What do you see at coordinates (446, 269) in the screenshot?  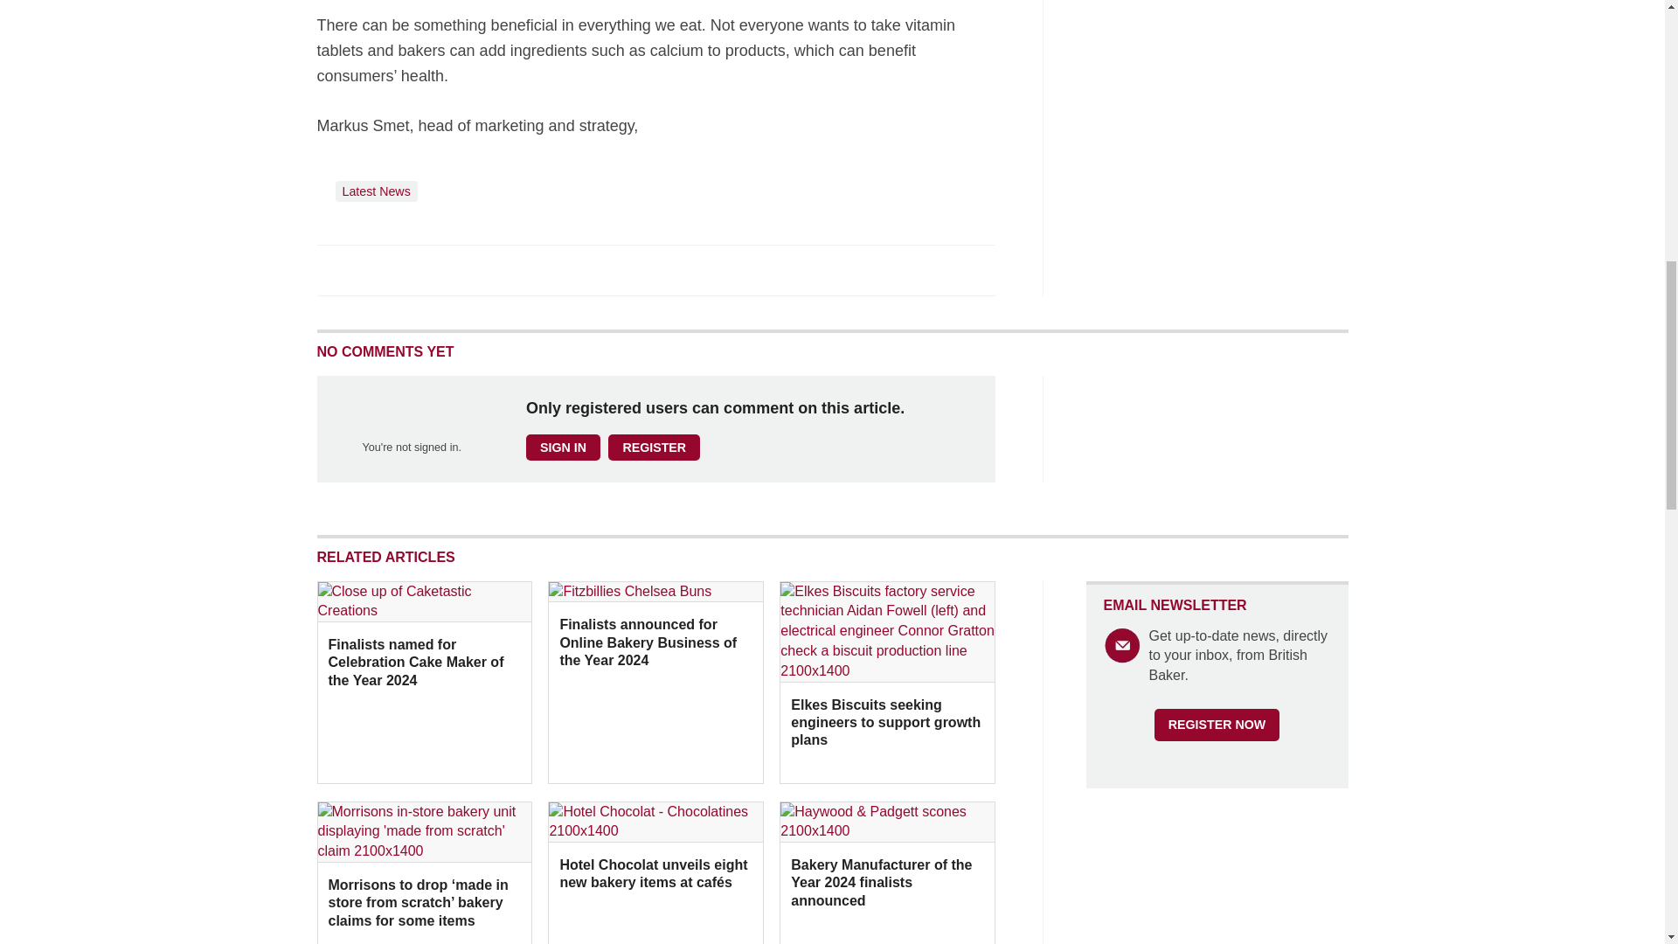 I see `Email this article` at bounding box center [446, 269].